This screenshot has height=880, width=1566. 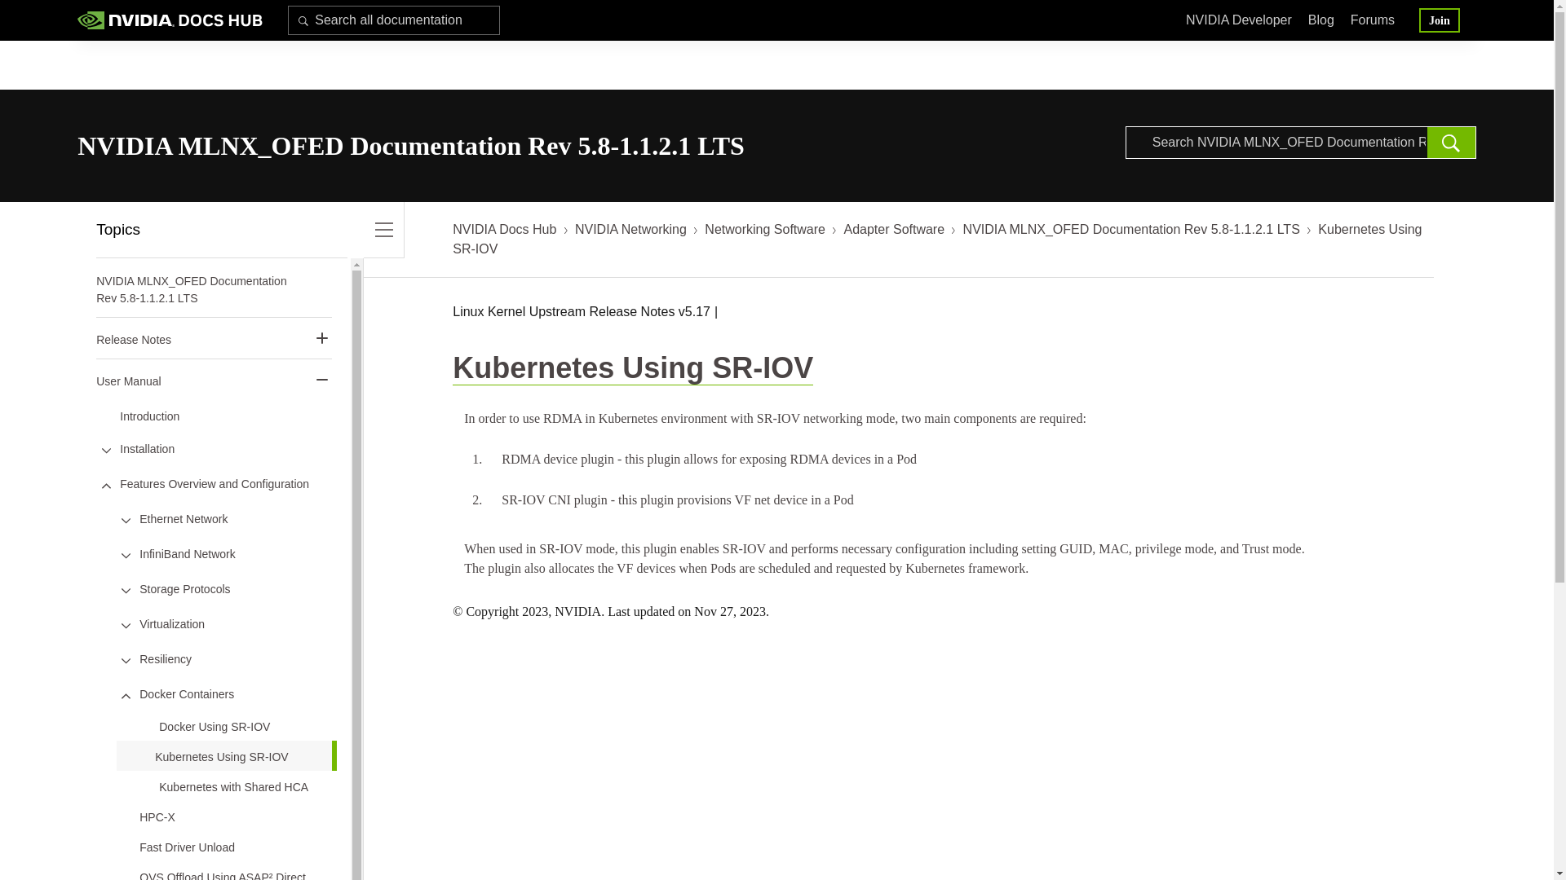 What do you see at coordinates (894, 230) in the screenshot?
I see `Adapter Software` at bounding box center [894, 230].